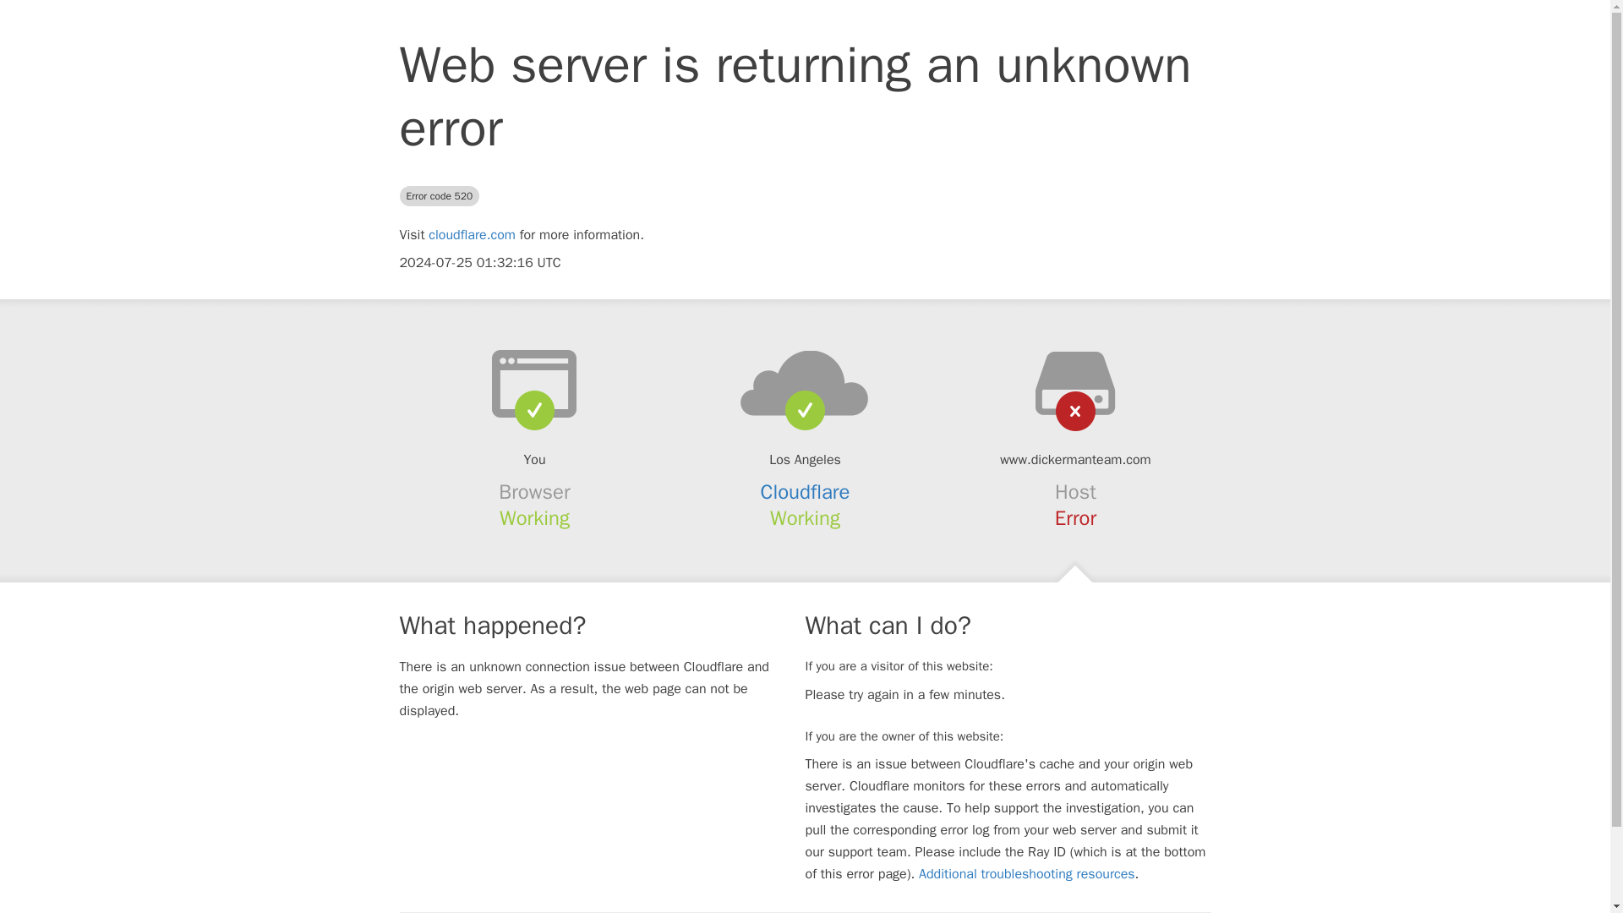 This screenshot has width=1623, height=913. What do you see at coordinates (1026, 874) in the screenshot?
I see `Additional troubleshooting resources` at bounding box center [1026, 874].